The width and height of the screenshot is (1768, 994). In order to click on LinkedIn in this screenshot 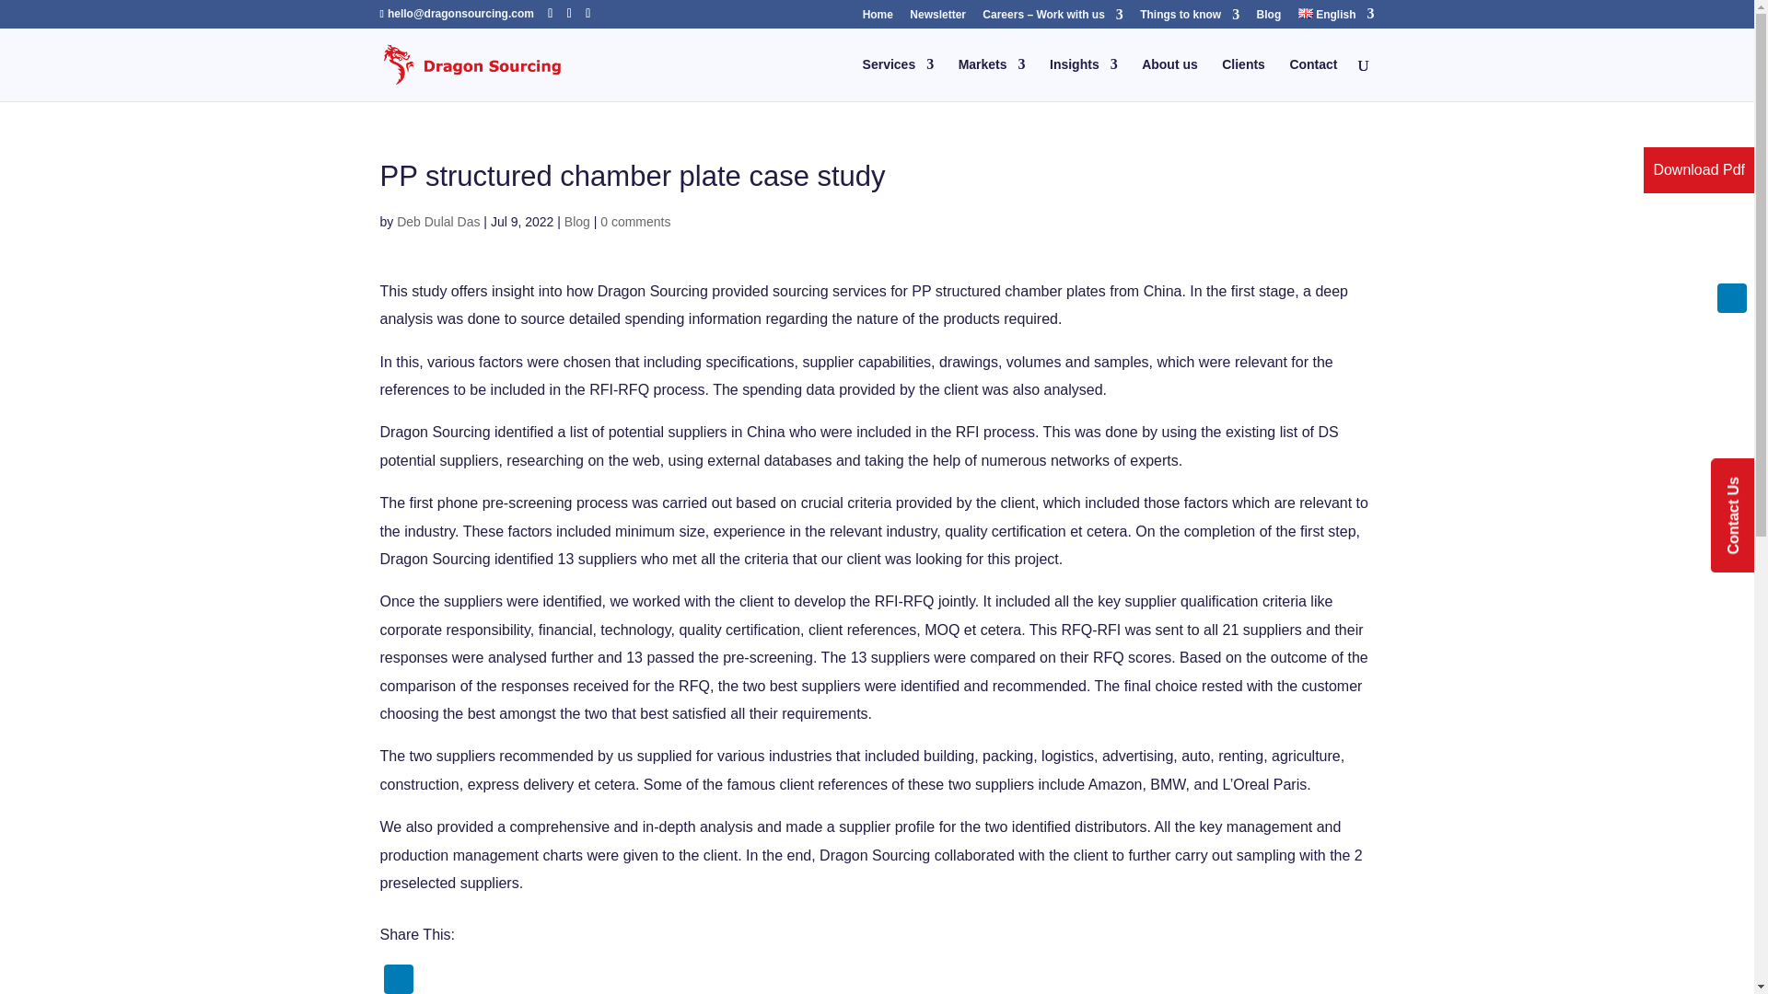, I will do `click(1731, 298)`.